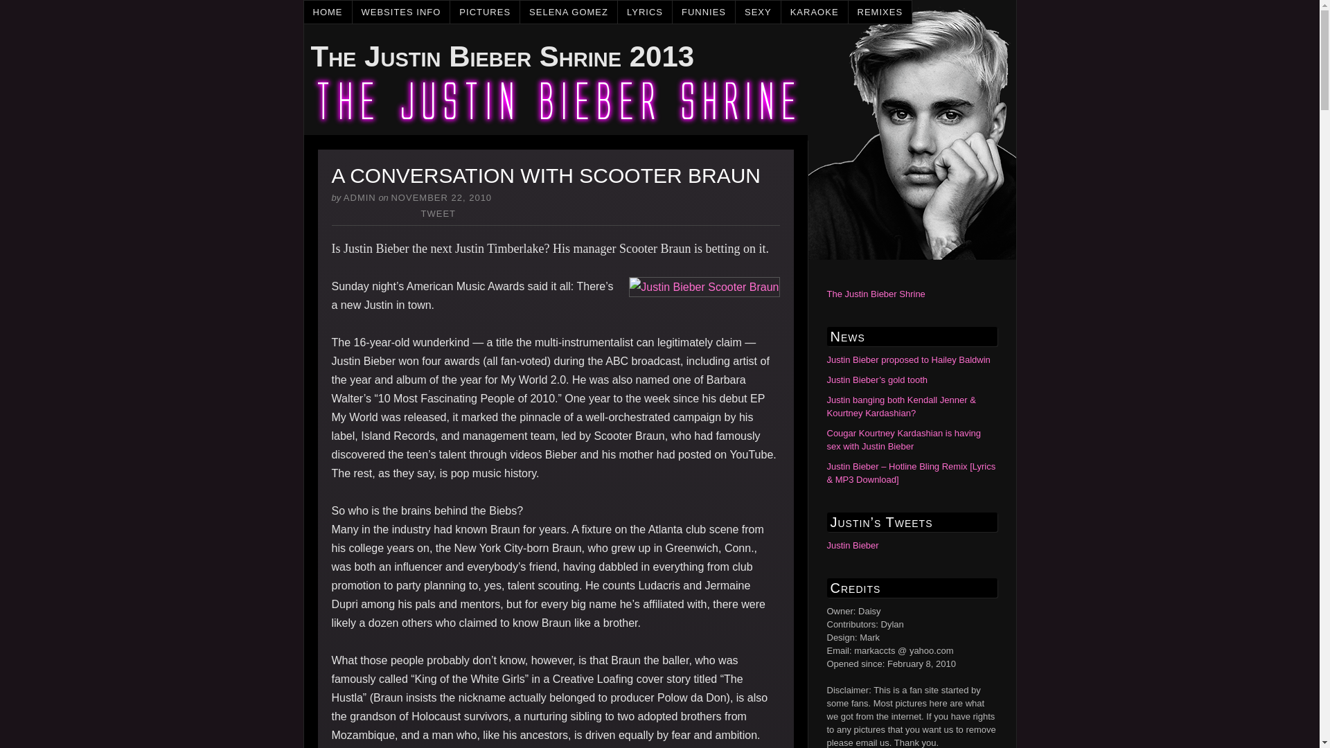 Image resolution: width=1330 pixels, height=748 pixels. What do you see at coordinates (401, 12) in the screenshot?
I see `WEBSITES INFO` at bounding box center [401, 12].